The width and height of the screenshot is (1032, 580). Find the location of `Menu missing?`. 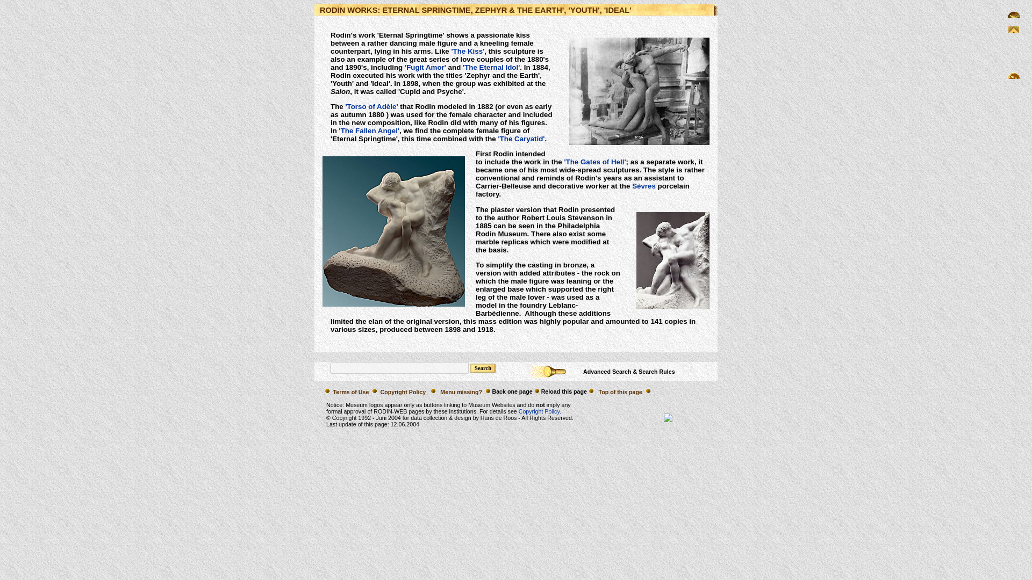

Menu missing? is located at coordinates (461, 392).